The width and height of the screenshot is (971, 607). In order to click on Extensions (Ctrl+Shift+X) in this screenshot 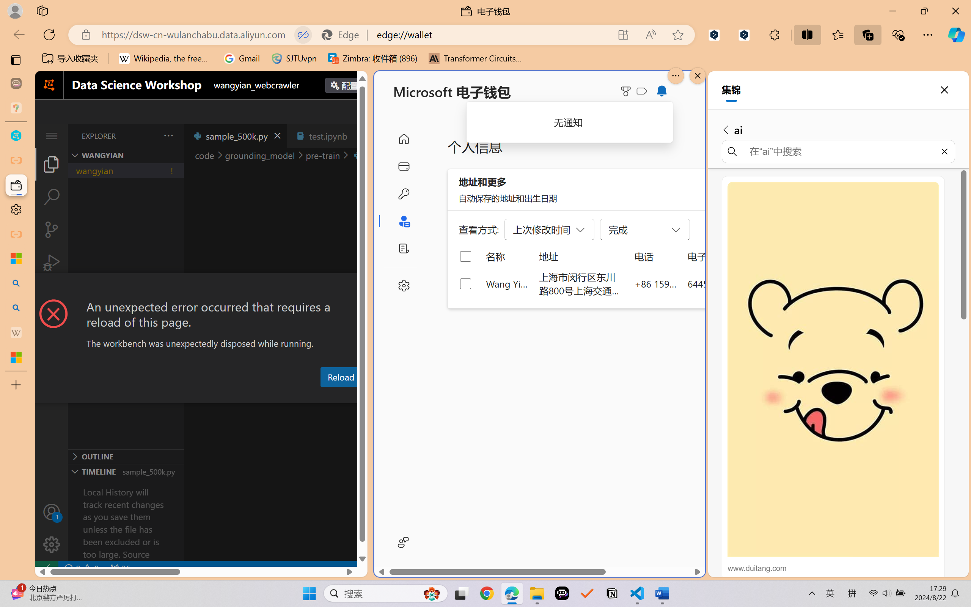, I will do `click(52, 295)`.